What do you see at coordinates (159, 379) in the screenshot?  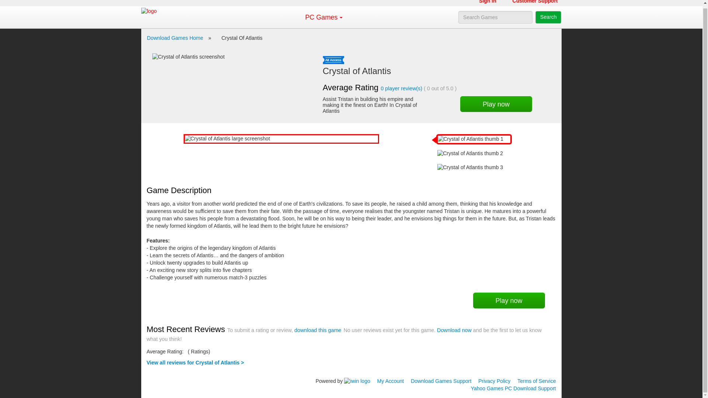 I see `Our Downloads Are Safe And Secure` at bounding box center [159, 379].